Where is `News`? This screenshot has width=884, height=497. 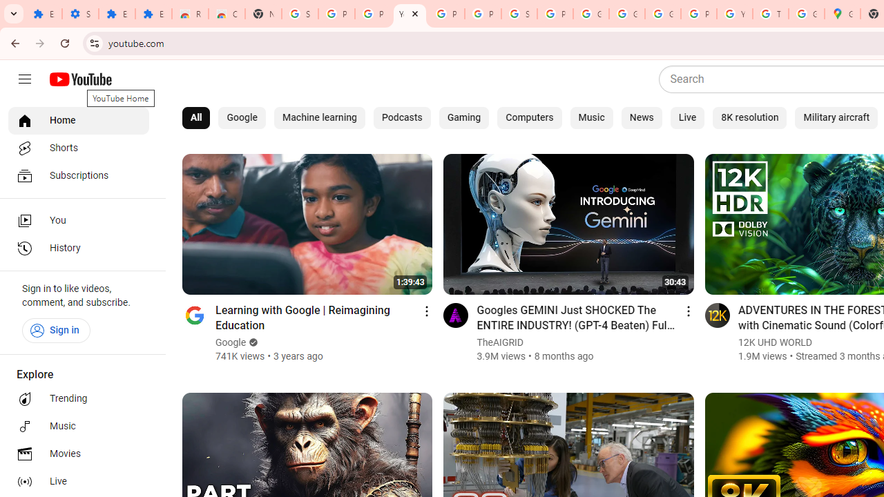 News is located at coordinates (641, 117).